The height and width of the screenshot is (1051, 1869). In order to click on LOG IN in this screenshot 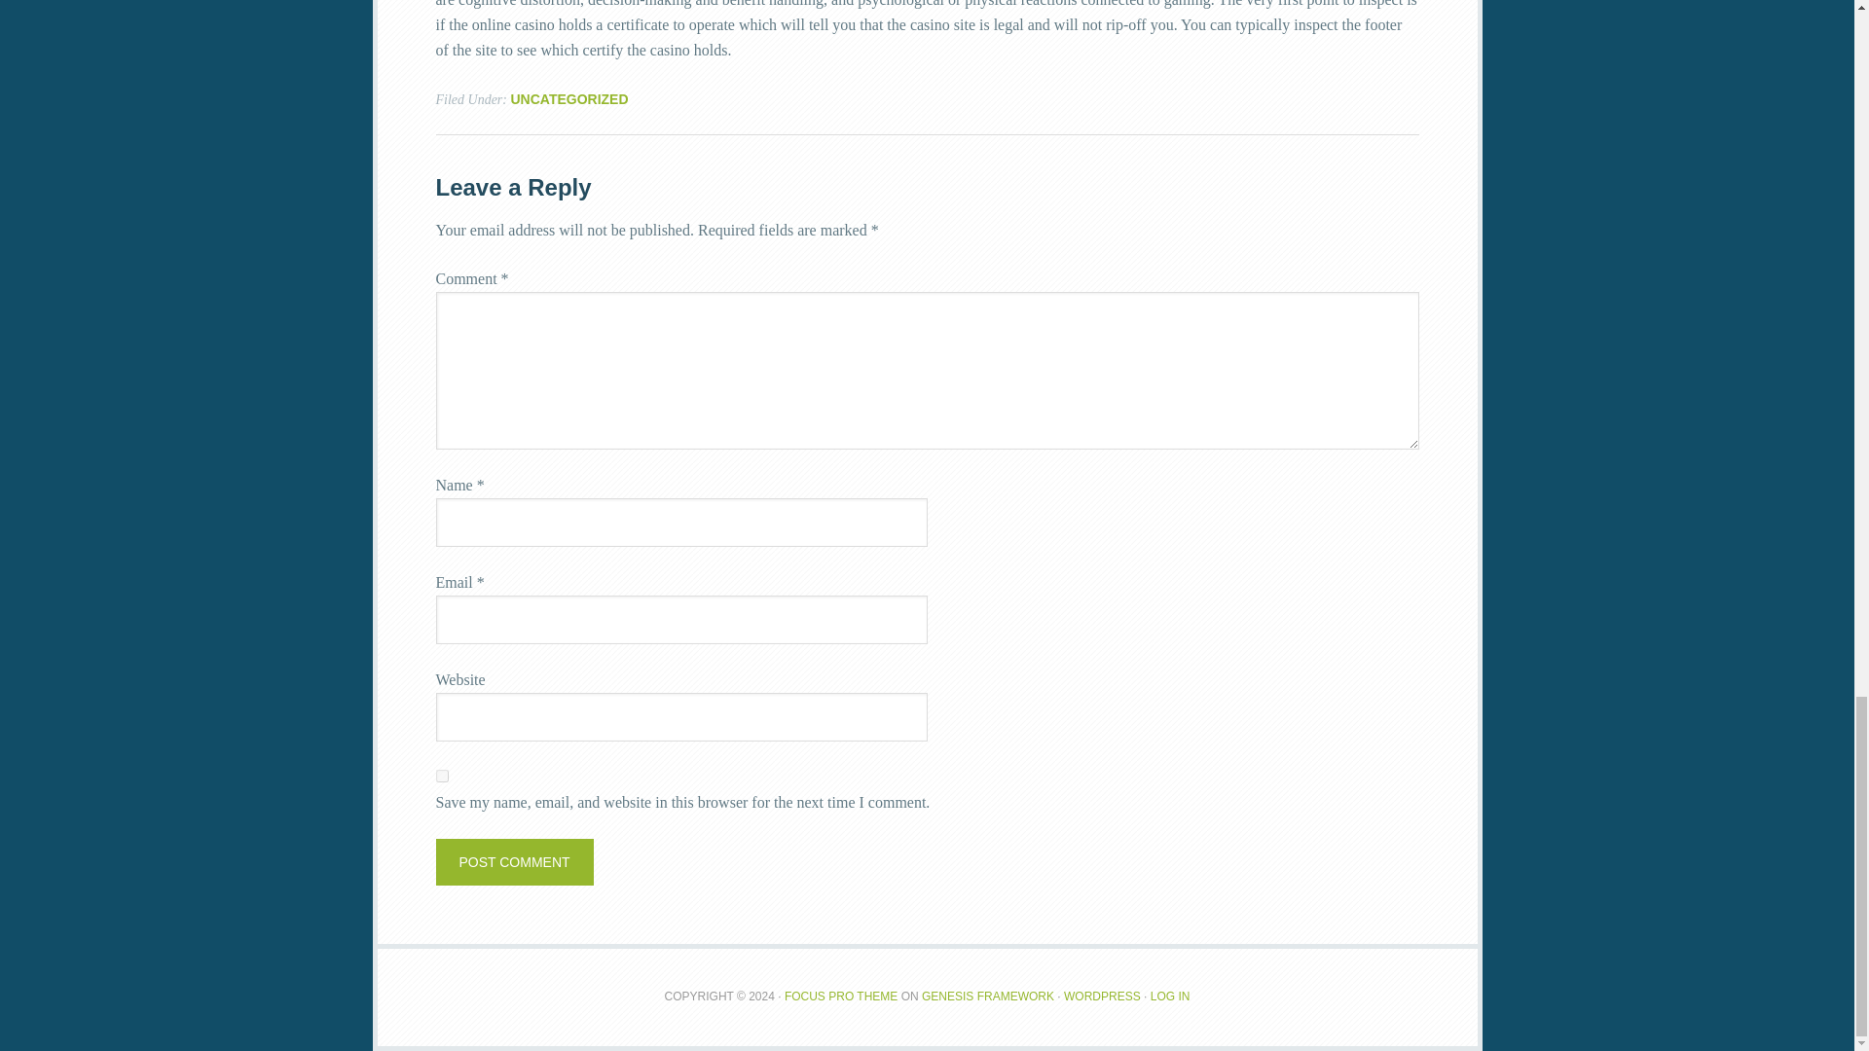, I will do `click(1170, 997)`.